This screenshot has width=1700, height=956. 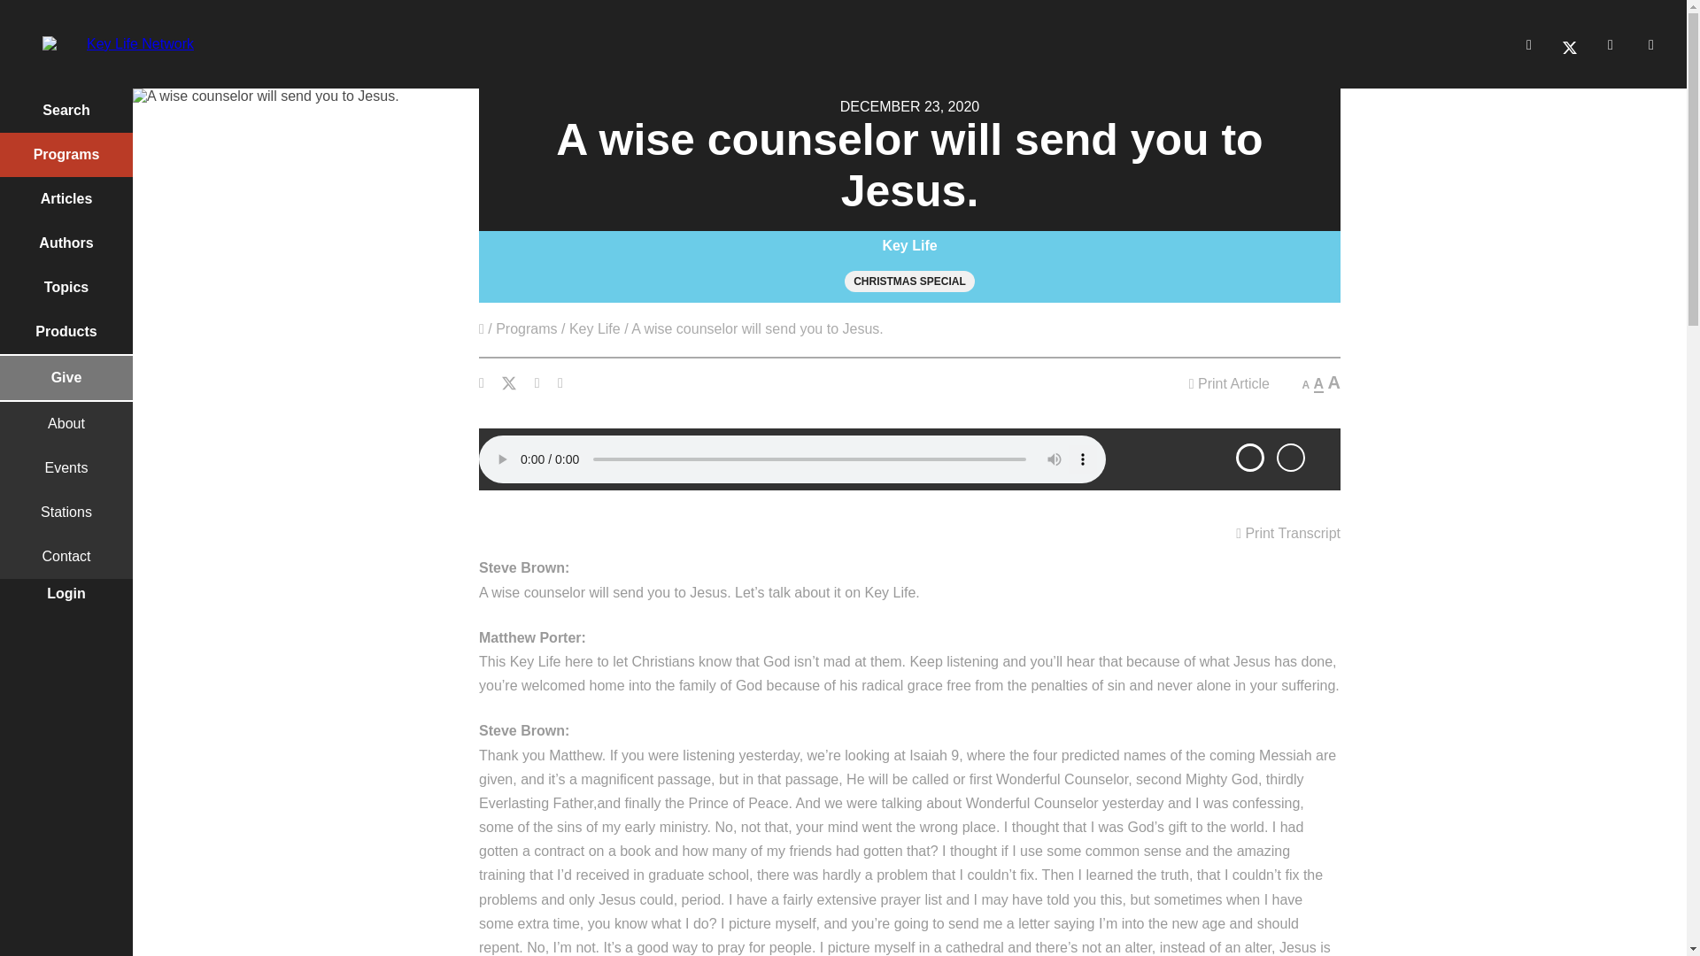 What do you see at coordinates (909, 281) in the screenshot?
I see `CHRISTMAS SPECIAL` at bounding box center [909, 281].